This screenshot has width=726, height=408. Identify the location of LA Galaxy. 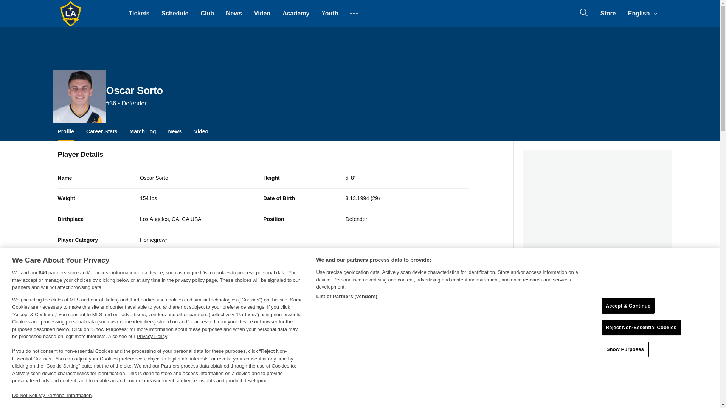
(70, 14).